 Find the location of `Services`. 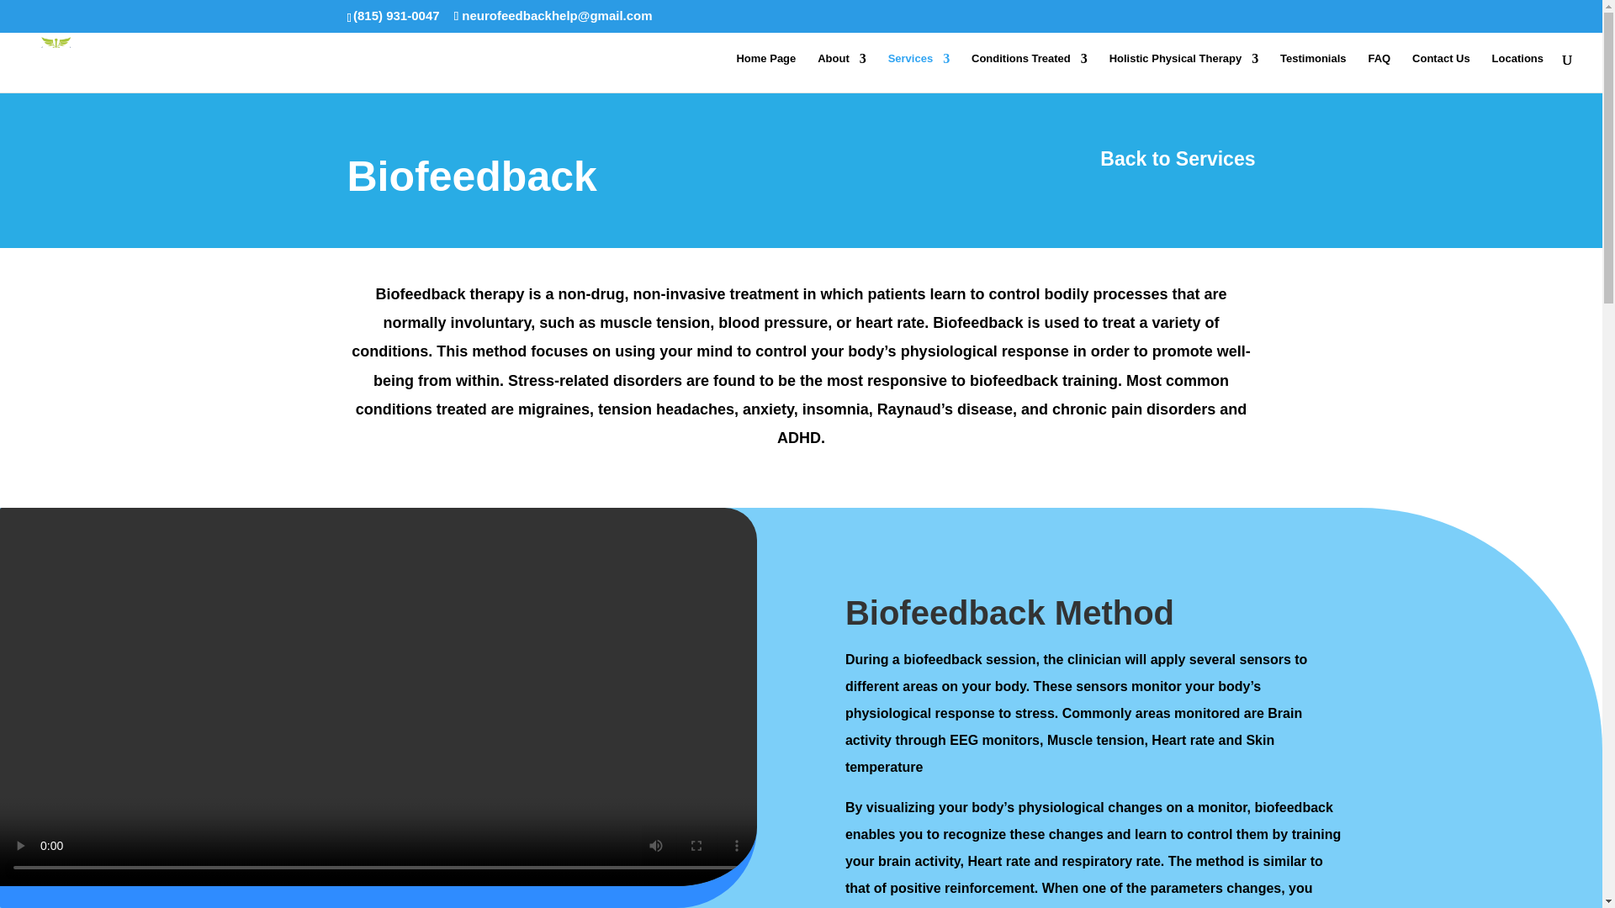

Services is located at coordinates (919, 72).